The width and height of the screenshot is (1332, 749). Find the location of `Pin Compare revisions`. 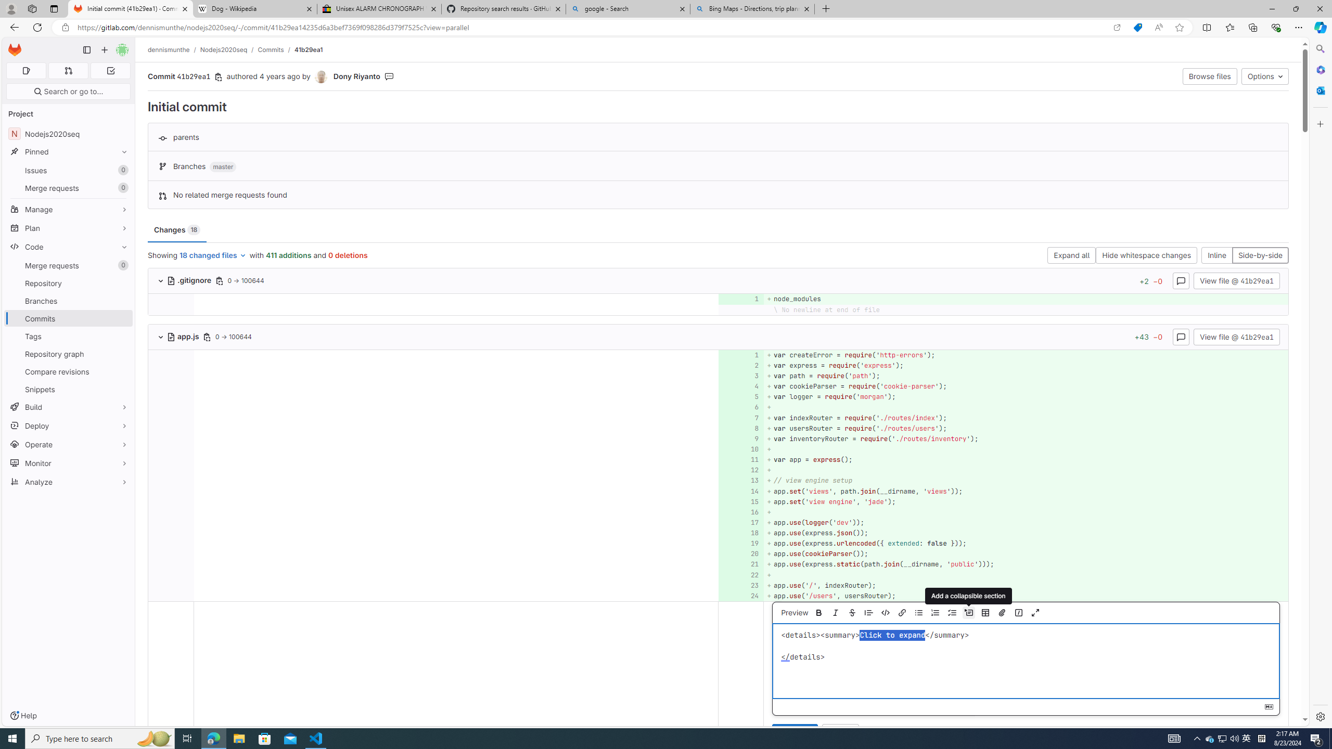

Pin Compare revisions is located at coordinates (122, 371).